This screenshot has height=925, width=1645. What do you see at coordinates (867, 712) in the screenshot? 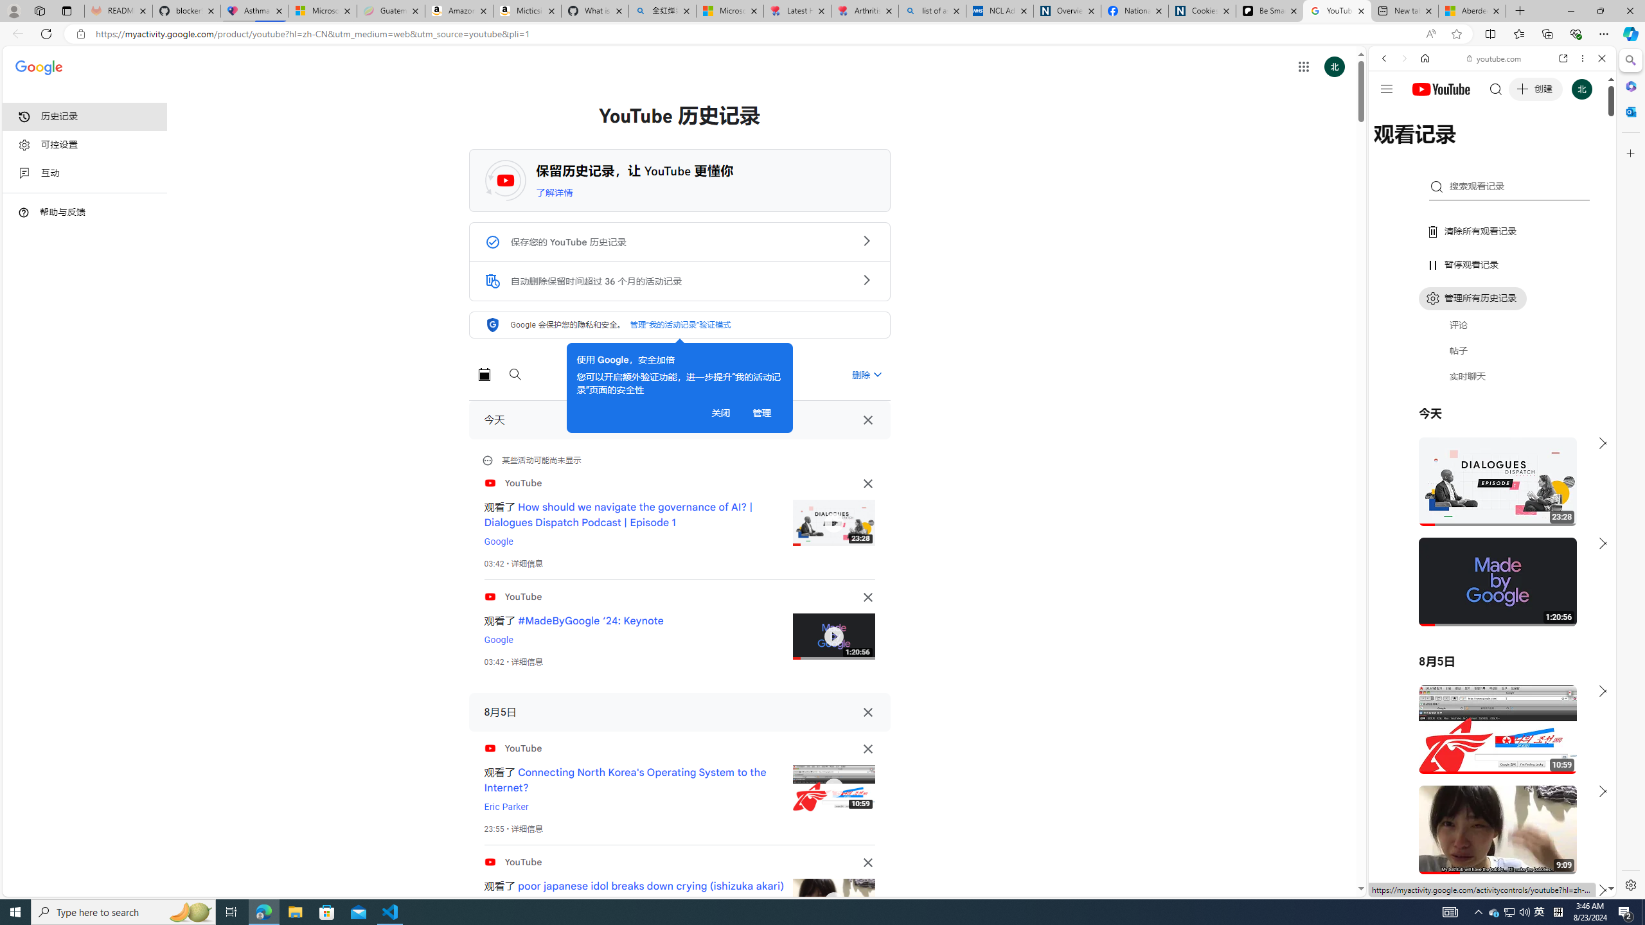
I see `Class: DI7Mnf NMm5M` at bounding box center [867, 712].